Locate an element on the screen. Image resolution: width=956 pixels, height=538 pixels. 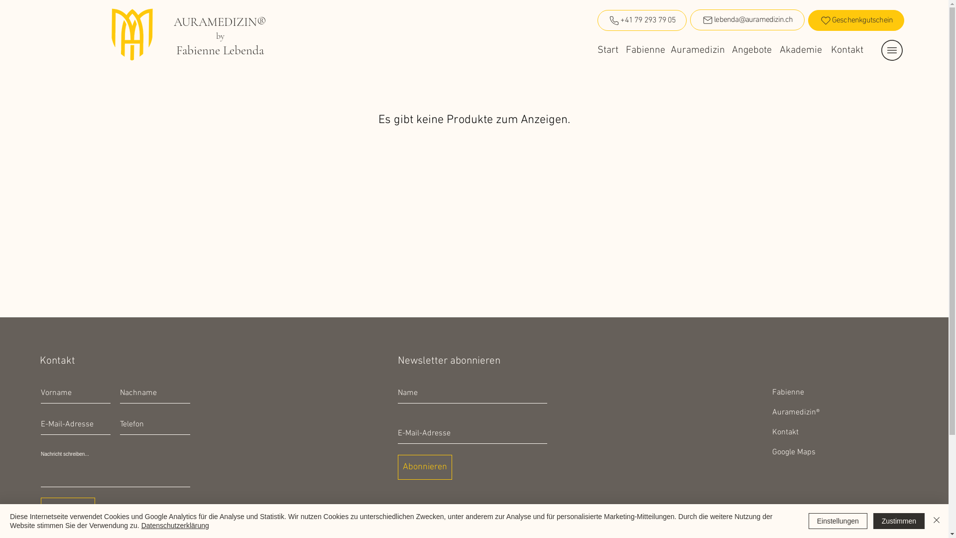
Fabienne Lebenda is located at coordinates (220, 51).